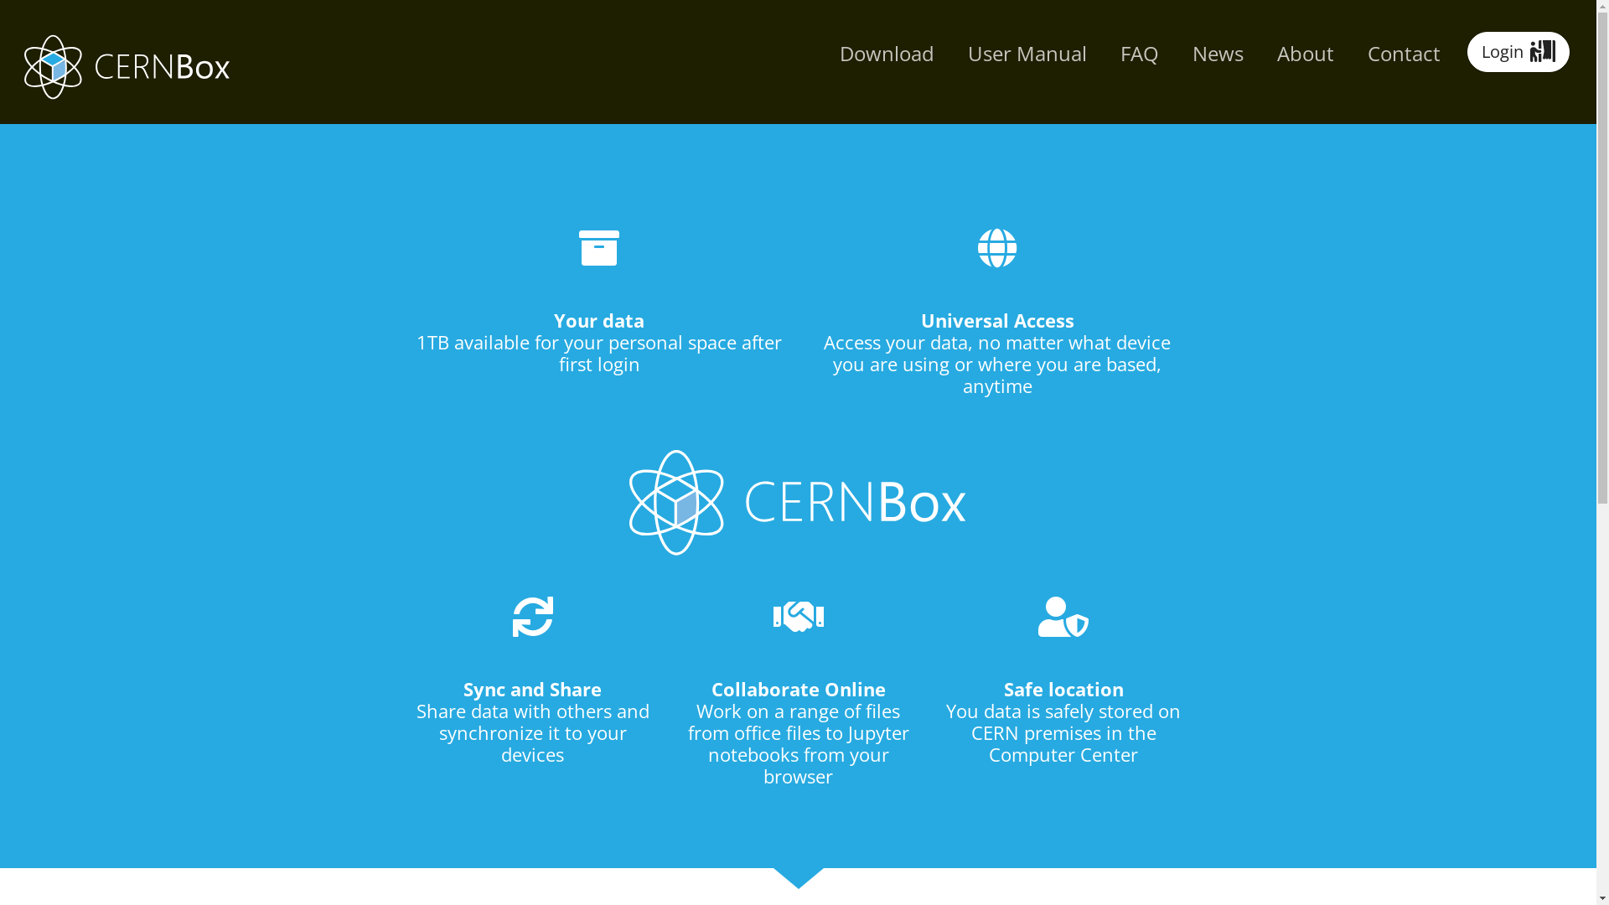 The image size is (1609, 905). Describe the element at coordinates (1405, 54) in the screenshot. I see `Contact` at that location.